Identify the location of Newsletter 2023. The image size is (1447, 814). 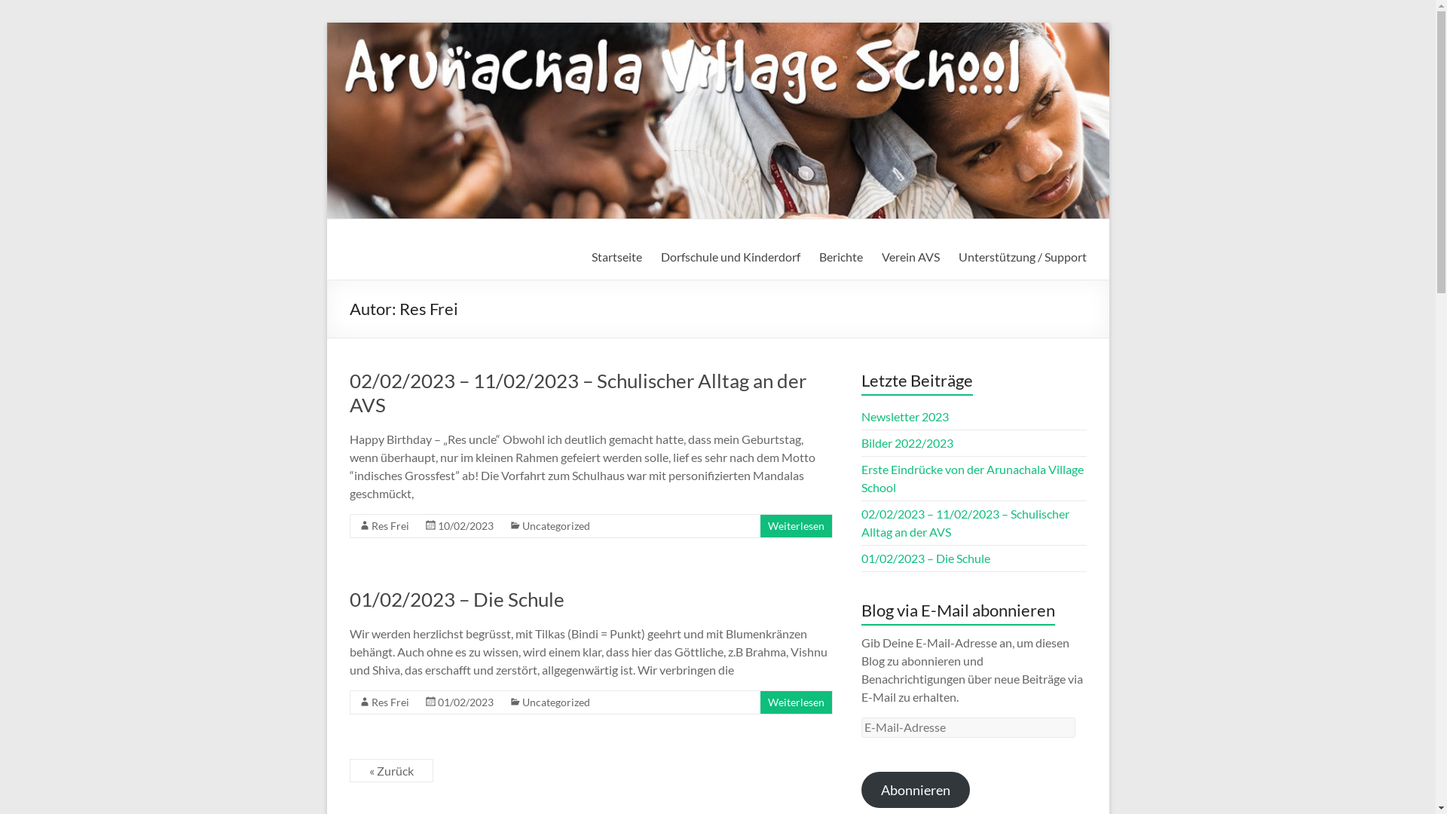
(905, 416).